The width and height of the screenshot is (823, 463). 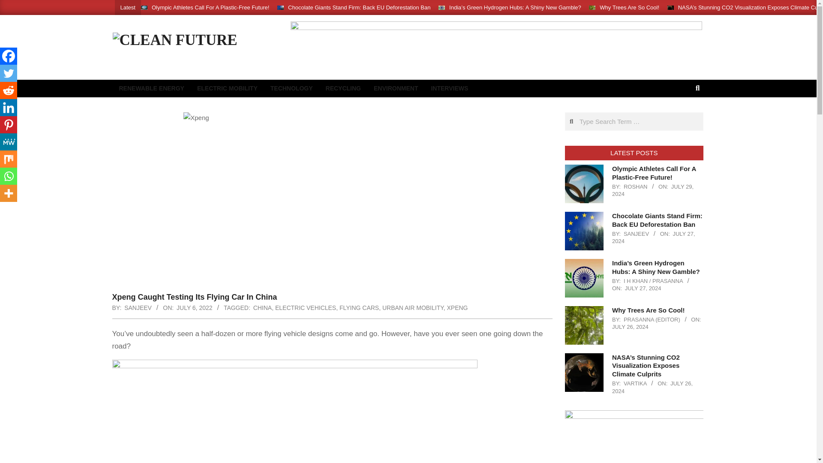 I want to click on Wednesday, July 6, 2022, 10:08 am, so click(x=195, y=307).